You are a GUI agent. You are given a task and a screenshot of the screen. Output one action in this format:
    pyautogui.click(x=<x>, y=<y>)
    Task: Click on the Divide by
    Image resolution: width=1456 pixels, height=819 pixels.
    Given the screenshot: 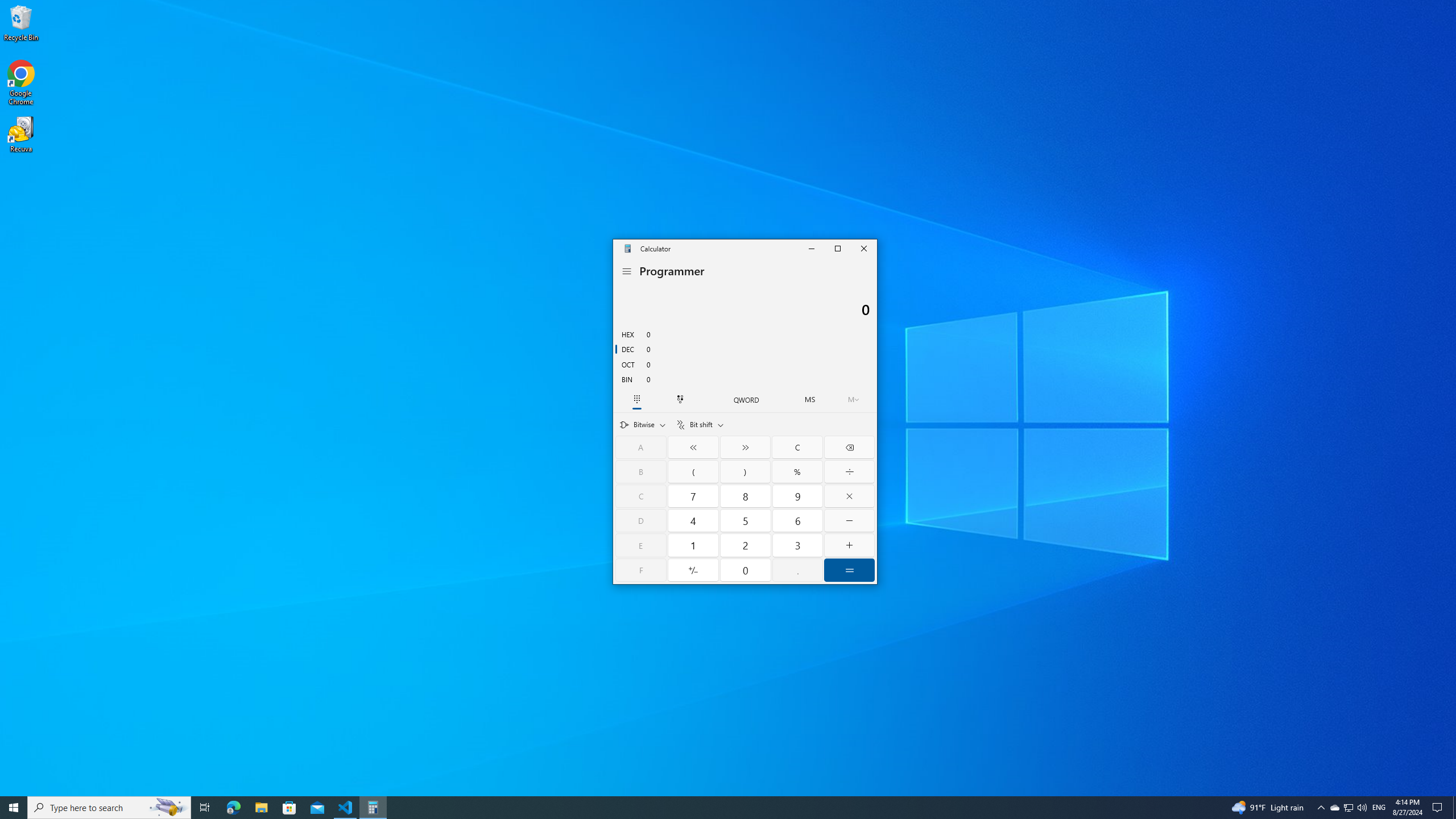 What is the action you would take?
    pyautogui.click(x=849, y=471)
    